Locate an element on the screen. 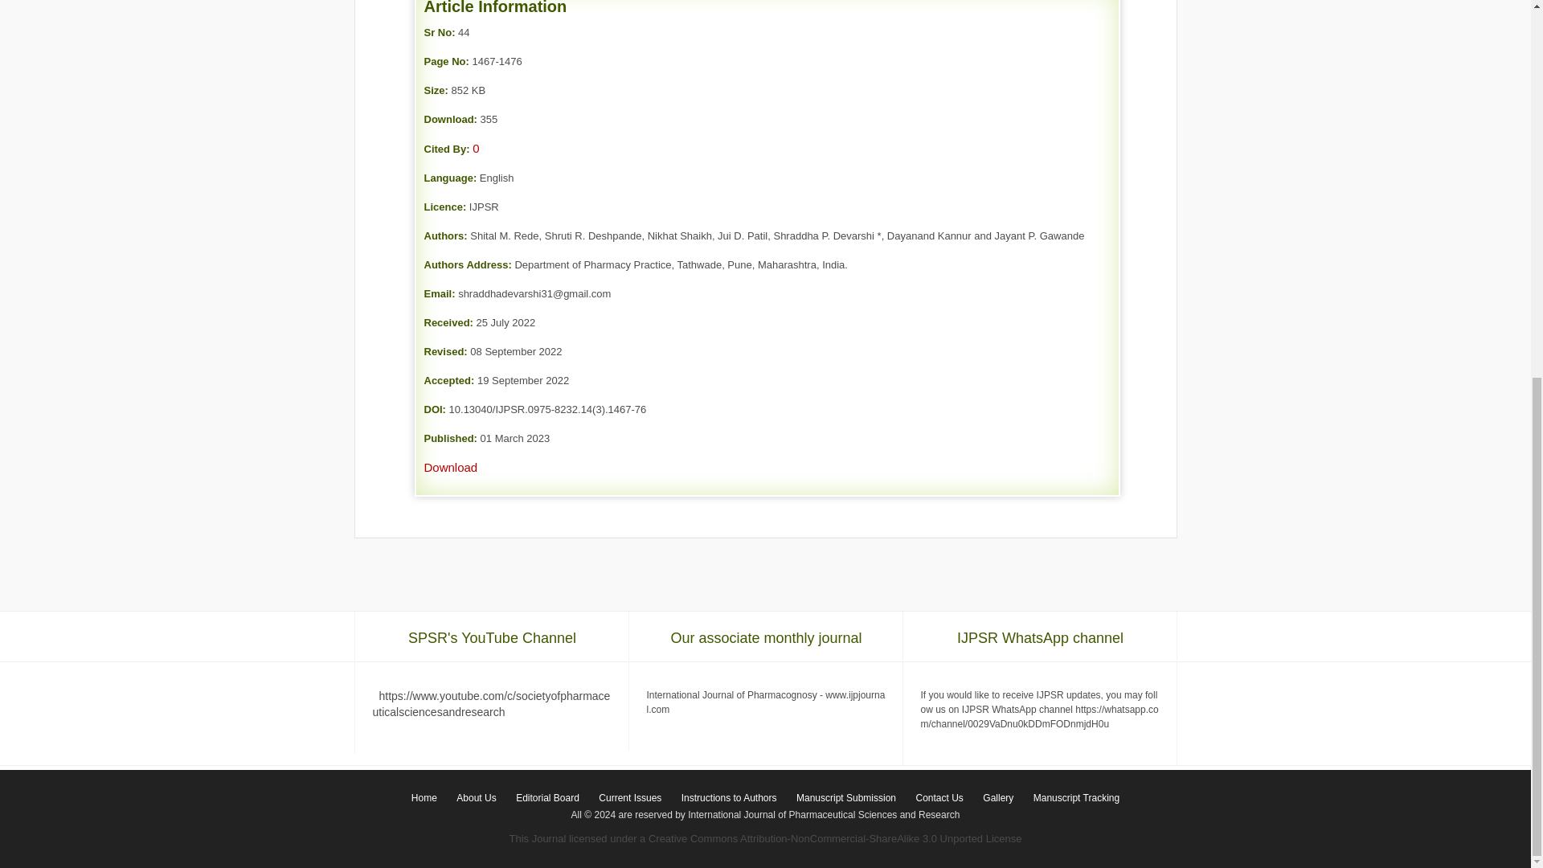 Image resolution: width=1543 pixels, height=868 pixels. Instructions to Authors is located at coordinates (729, 798).